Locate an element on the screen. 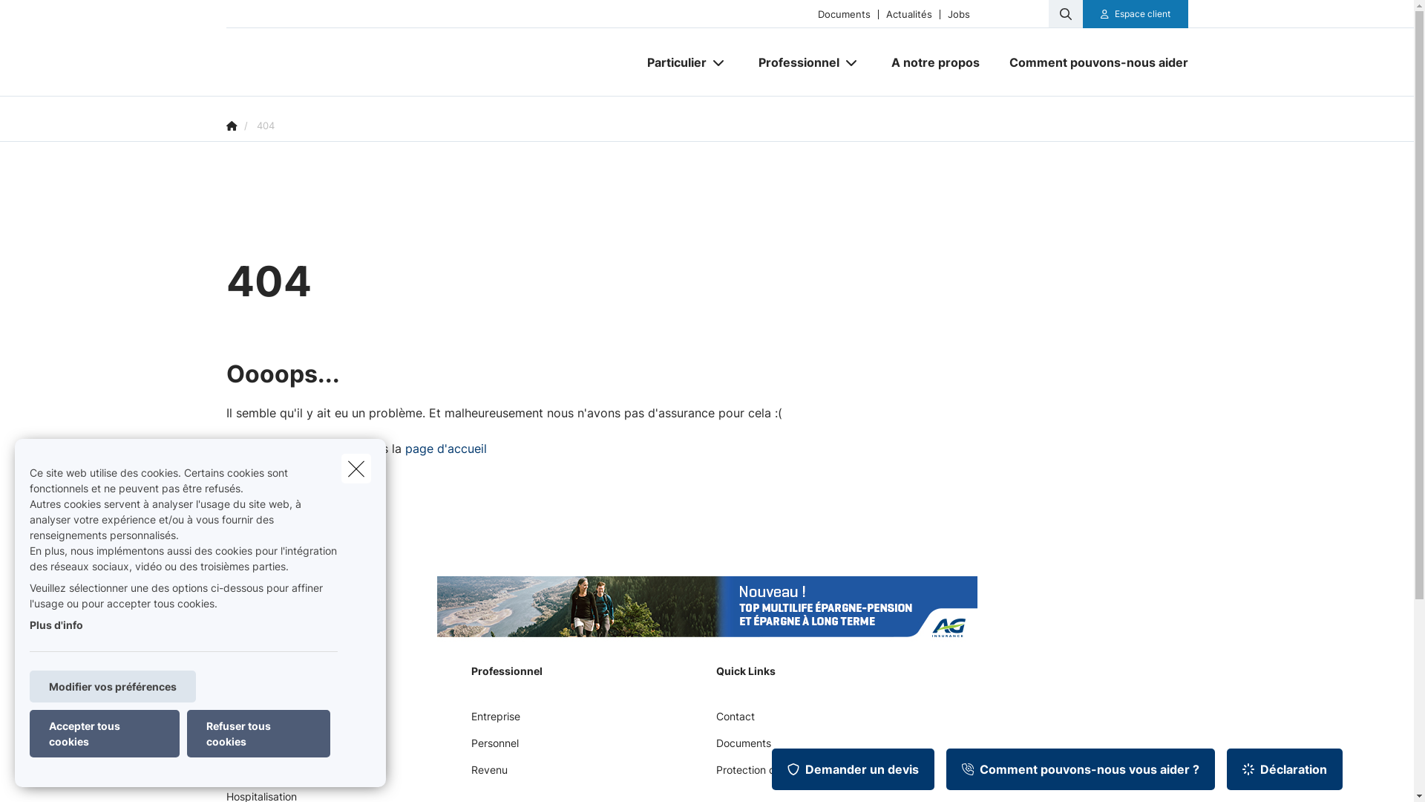 This screenshot has width=1425, height=802. Comment pouvons-nous vous aider ? is located at coordinates (1081, 769).